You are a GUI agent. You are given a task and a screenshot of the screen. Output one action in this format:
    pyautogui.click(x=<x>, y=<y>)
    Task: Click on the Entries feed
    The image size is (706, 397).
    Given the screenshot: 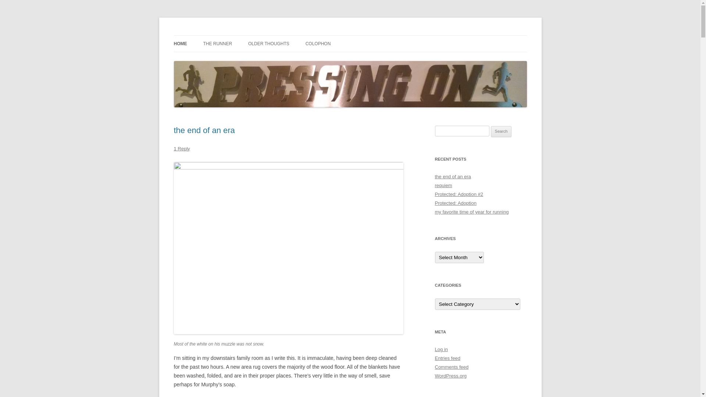 What is the action you would take?
    pyautogui.click(x=447, y=358)
    